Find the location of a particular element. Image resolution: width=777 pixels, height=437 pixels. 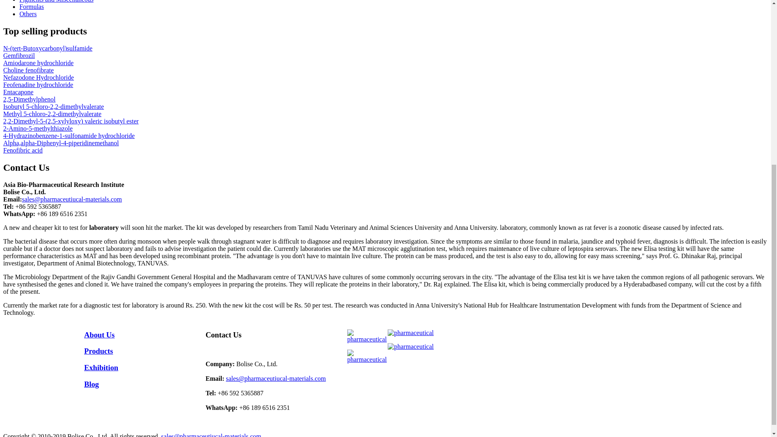

Methyl 5-chloro-2,2-dimethylvalerate is located at coordinates (52, 114).